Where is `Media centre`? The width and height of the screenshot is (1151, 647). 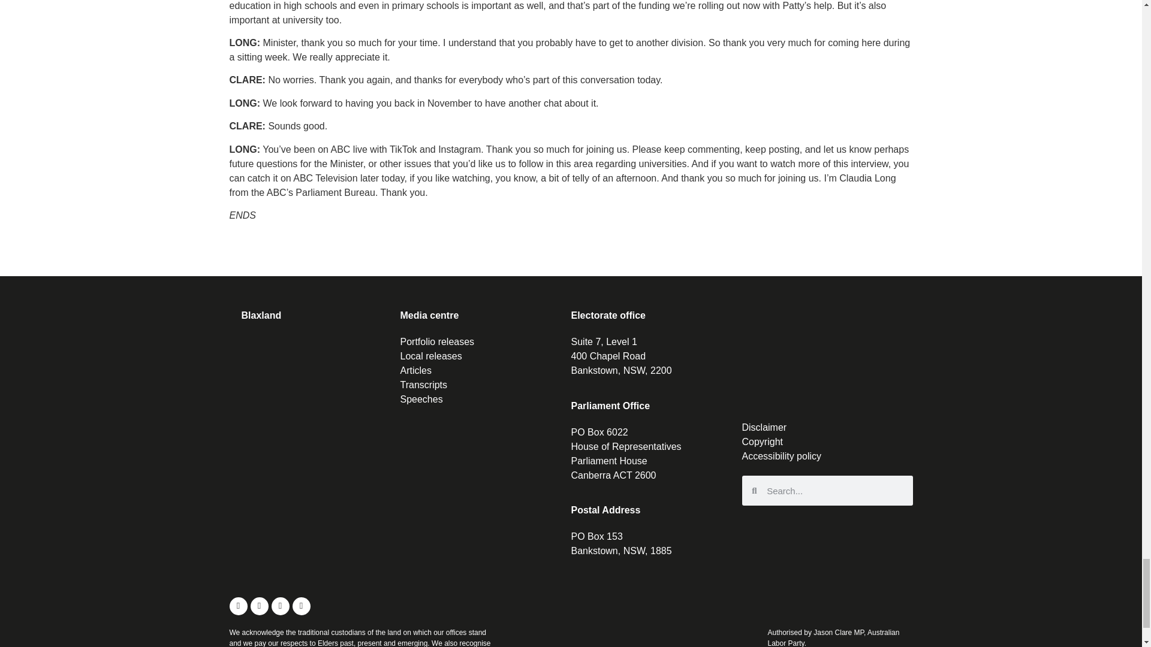 Media centre is located at coordinates (430, 315).